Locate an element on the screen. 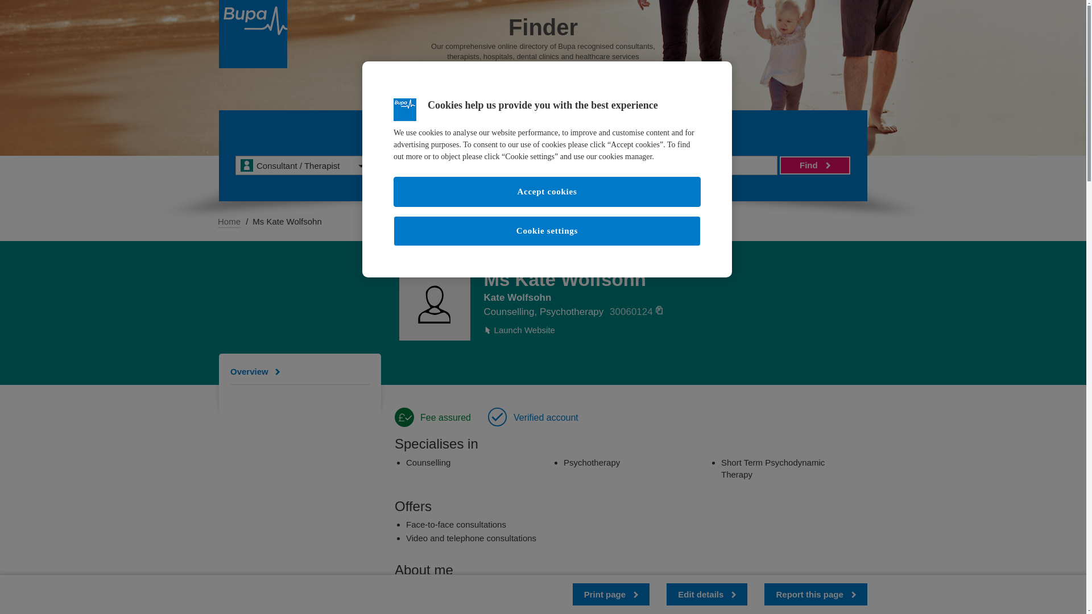  Update and verify your Bupa Finder profile is located at coordinates (706, 594).